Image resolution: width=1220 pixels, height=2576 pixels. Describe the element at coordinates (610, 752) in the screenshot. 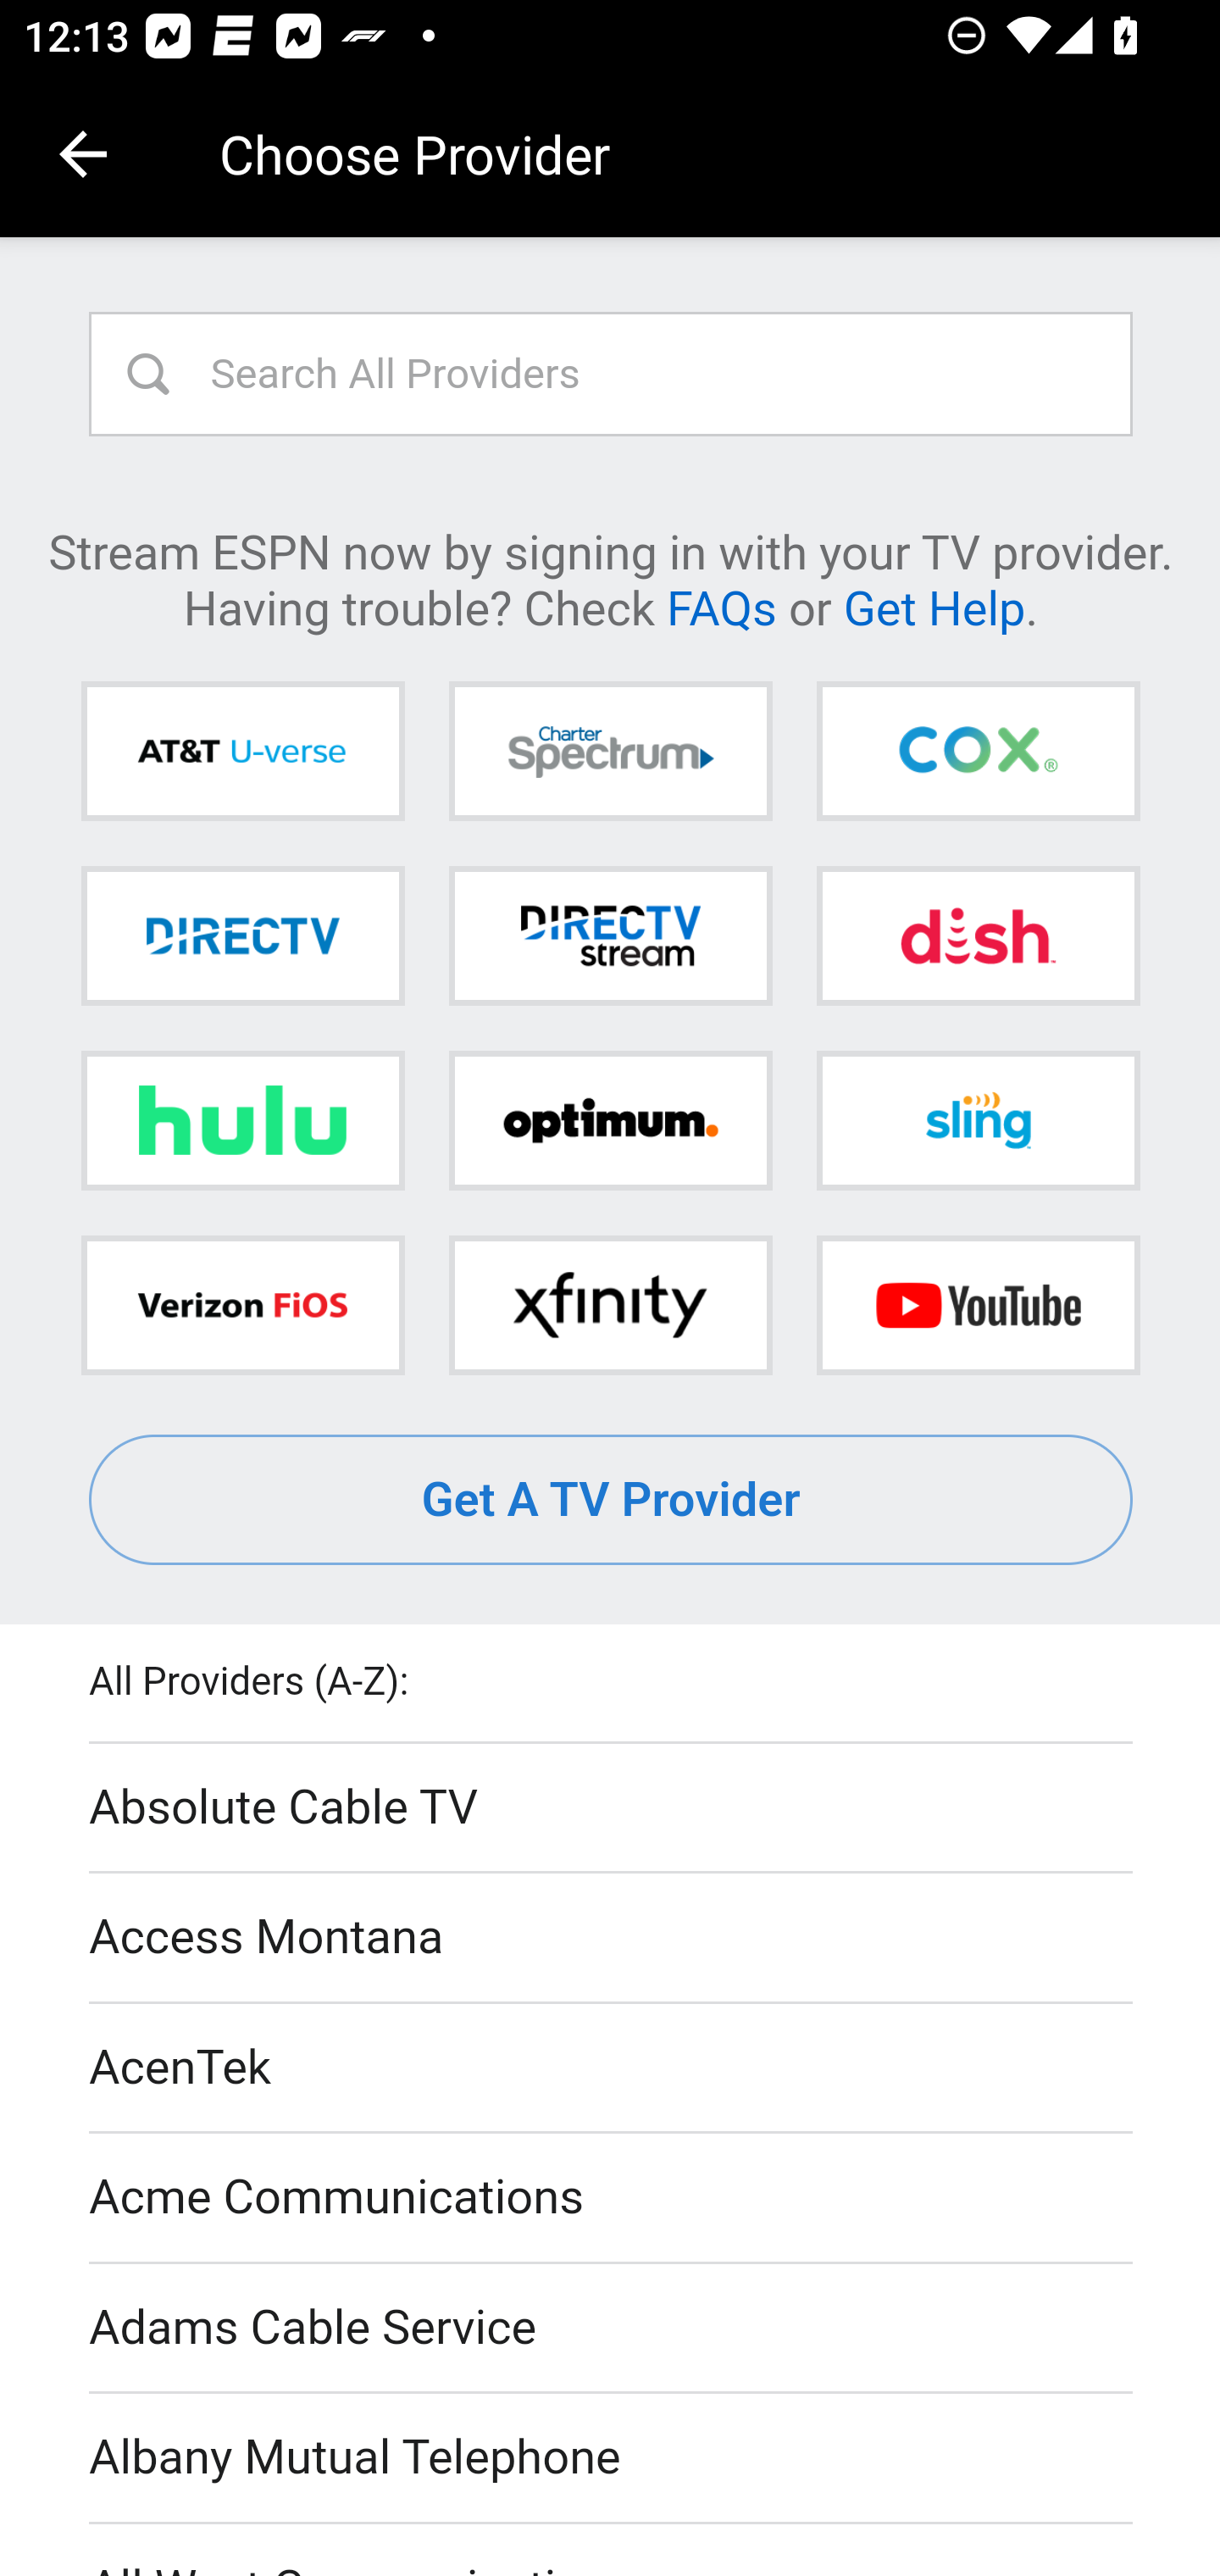

I see `Charter Spectrum` at that location.